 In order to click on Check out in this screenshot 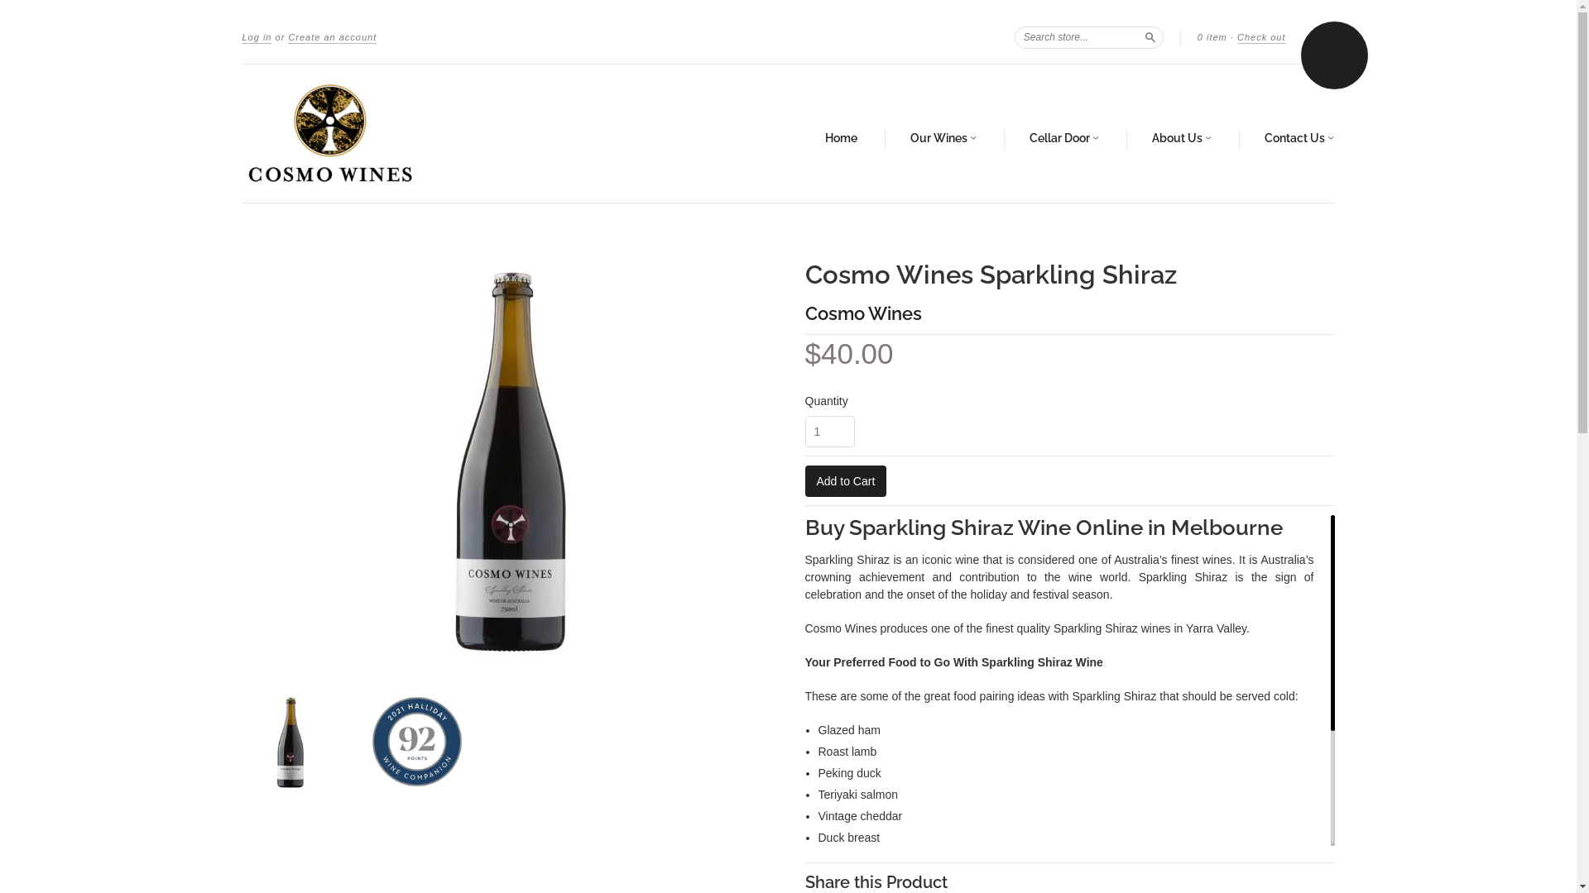, I will do `click(1261, 38)`.